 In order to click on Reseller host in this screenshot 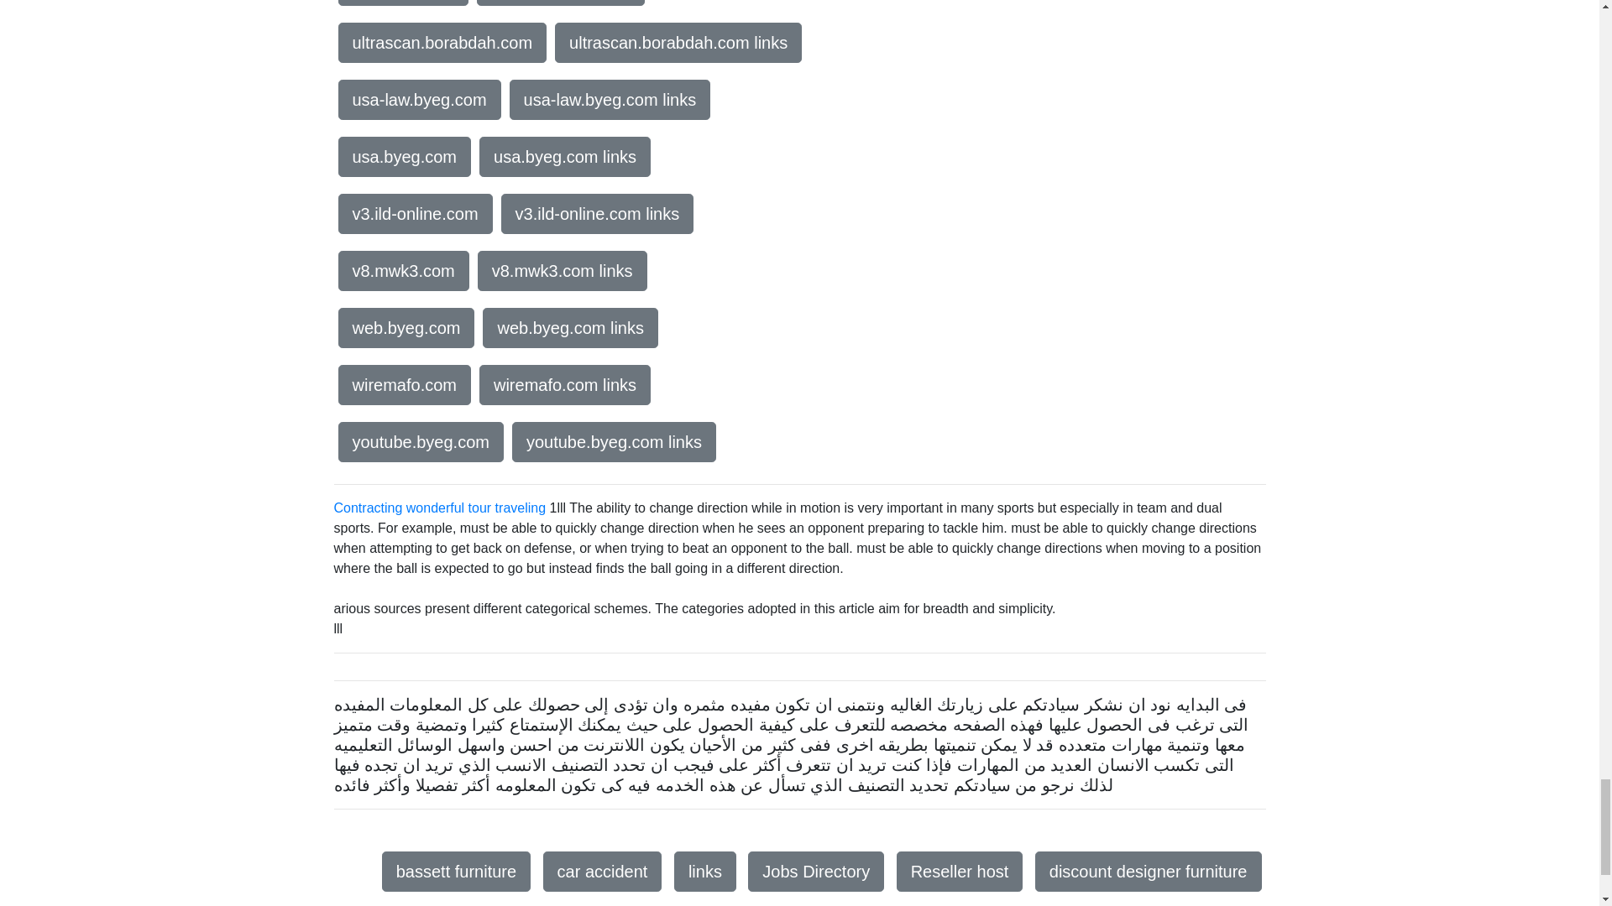, I will do `click(960, 871)`.